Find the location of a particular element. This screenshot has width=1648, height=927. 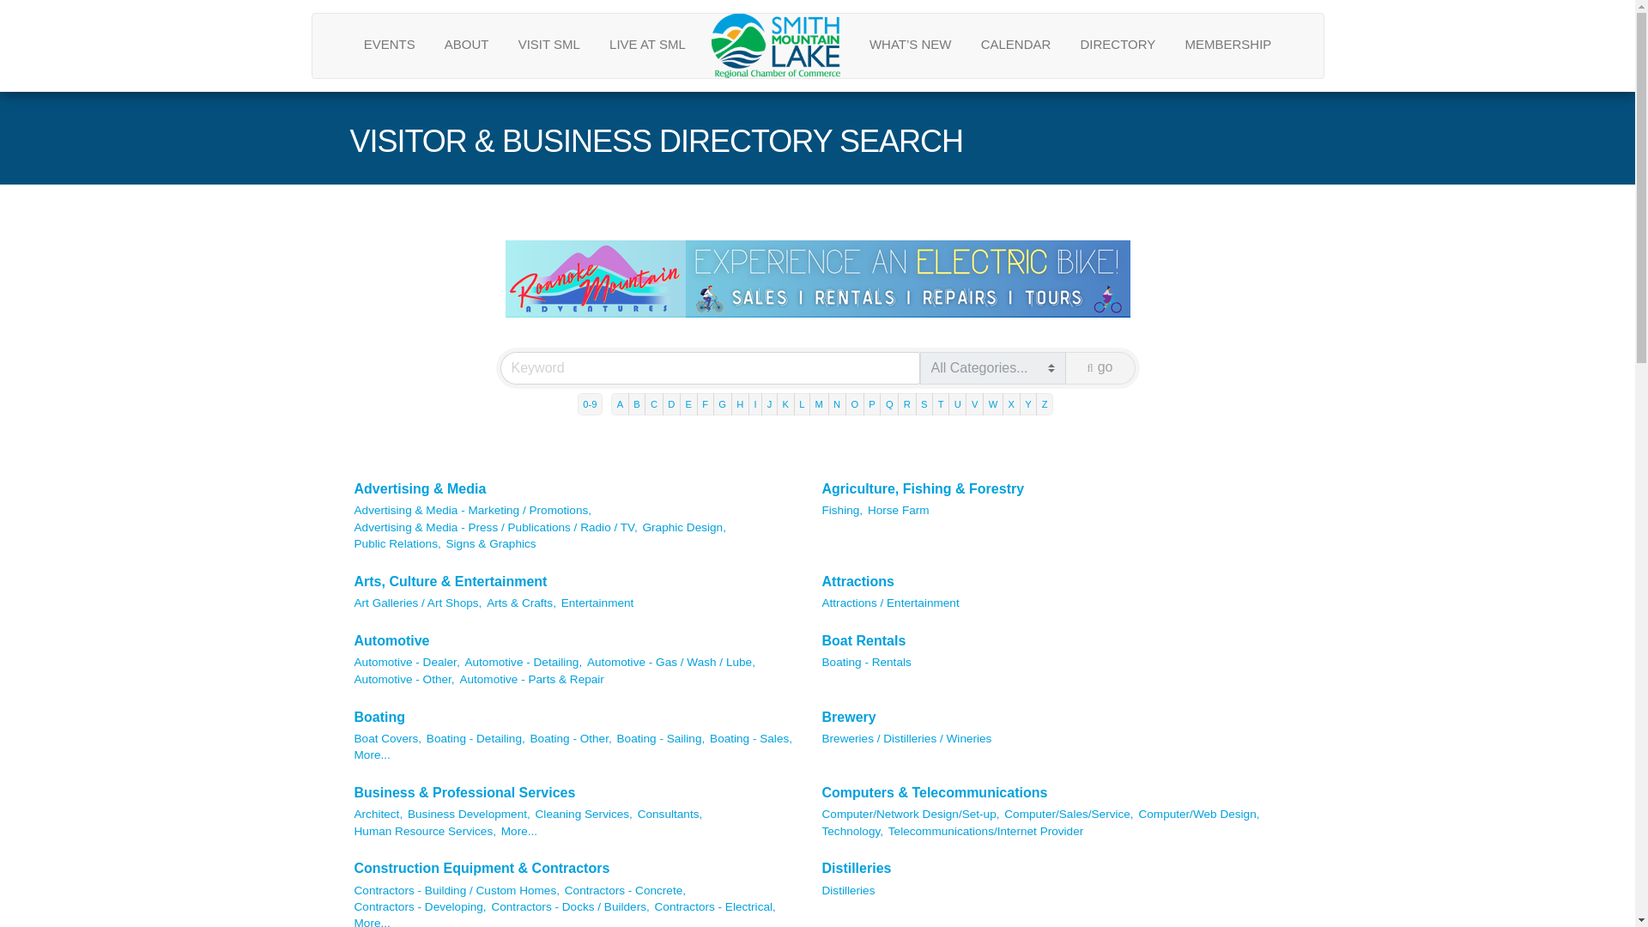

EVENTS is located at coordinates (390, 43).